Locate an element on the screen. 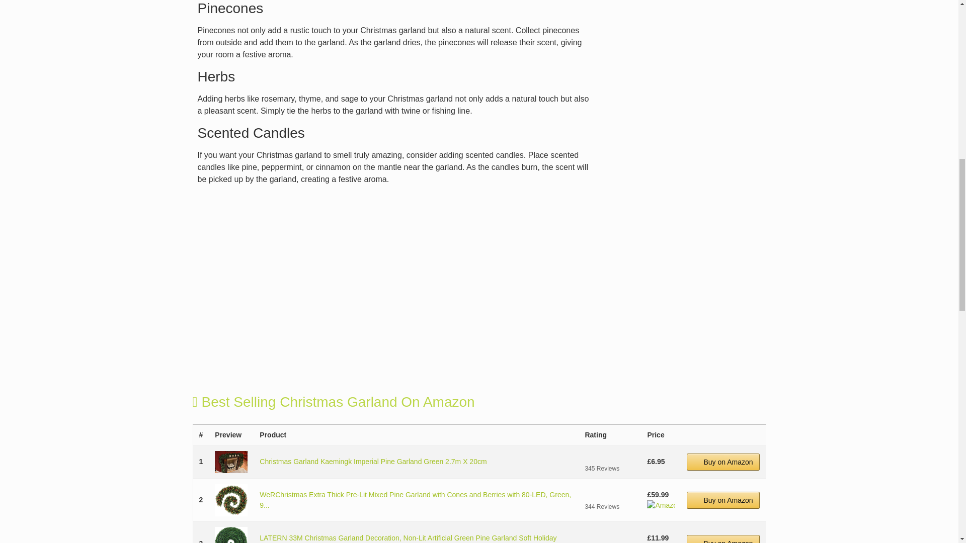 Image resolution: width=966 pixels, height=543 pixels. Reviews on Amazon is located at coordinates (609, 457).